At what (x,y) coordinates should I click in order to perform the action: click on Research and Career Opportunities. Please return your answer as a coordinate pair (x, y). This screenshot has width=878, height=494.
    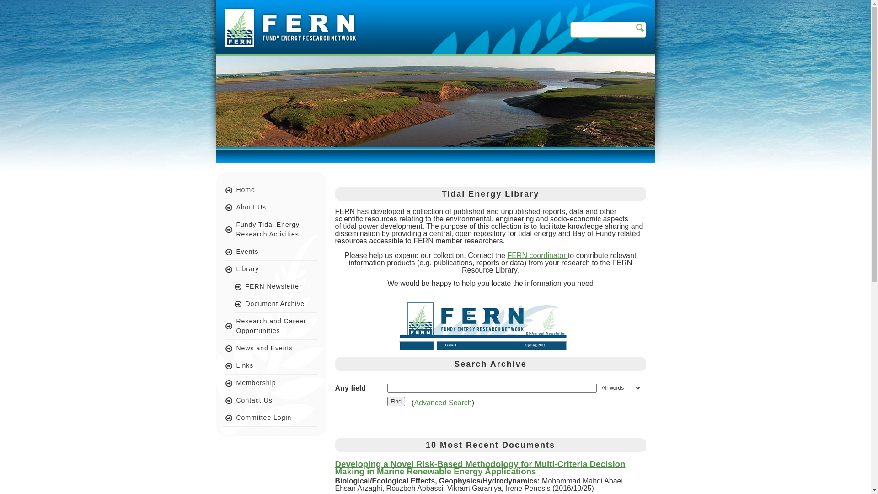
    Looking at the image, I should click on (271, 327).